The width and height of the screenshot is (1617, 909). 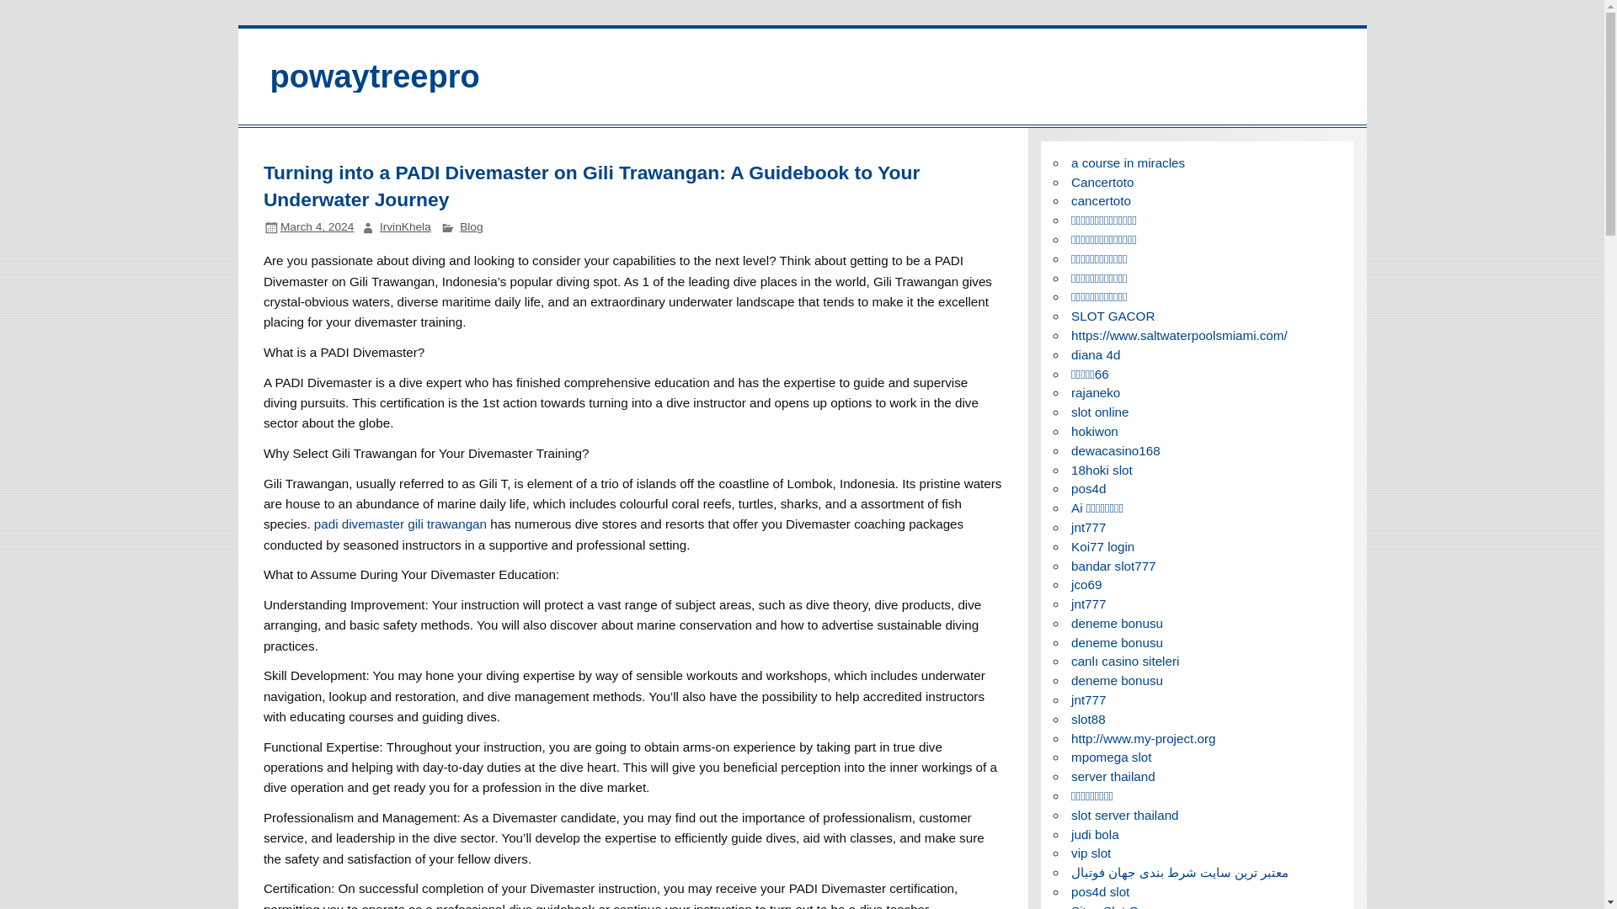 What do you see at coordinates (1100, 200) in the screenshot?
I see `cancertoto` at bounding box center [1100, 200].